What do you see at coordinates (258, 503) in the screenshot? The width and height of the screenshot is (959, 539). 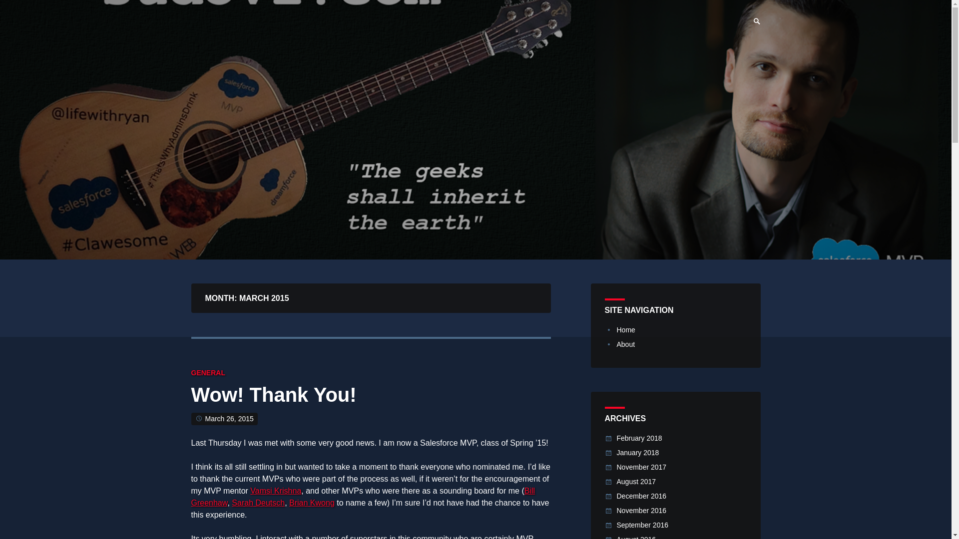 I see `Sarah Deutsch` at bounding box center [258, 503].